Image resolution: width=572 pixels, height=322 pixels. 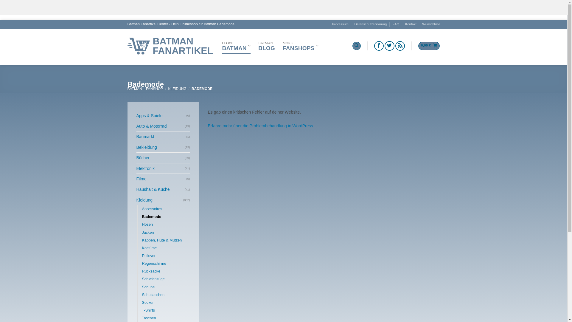 What do you see at coordinates (152, 209) in the screenshot?
I see `Accessoires` at bounding box center [152, 209].